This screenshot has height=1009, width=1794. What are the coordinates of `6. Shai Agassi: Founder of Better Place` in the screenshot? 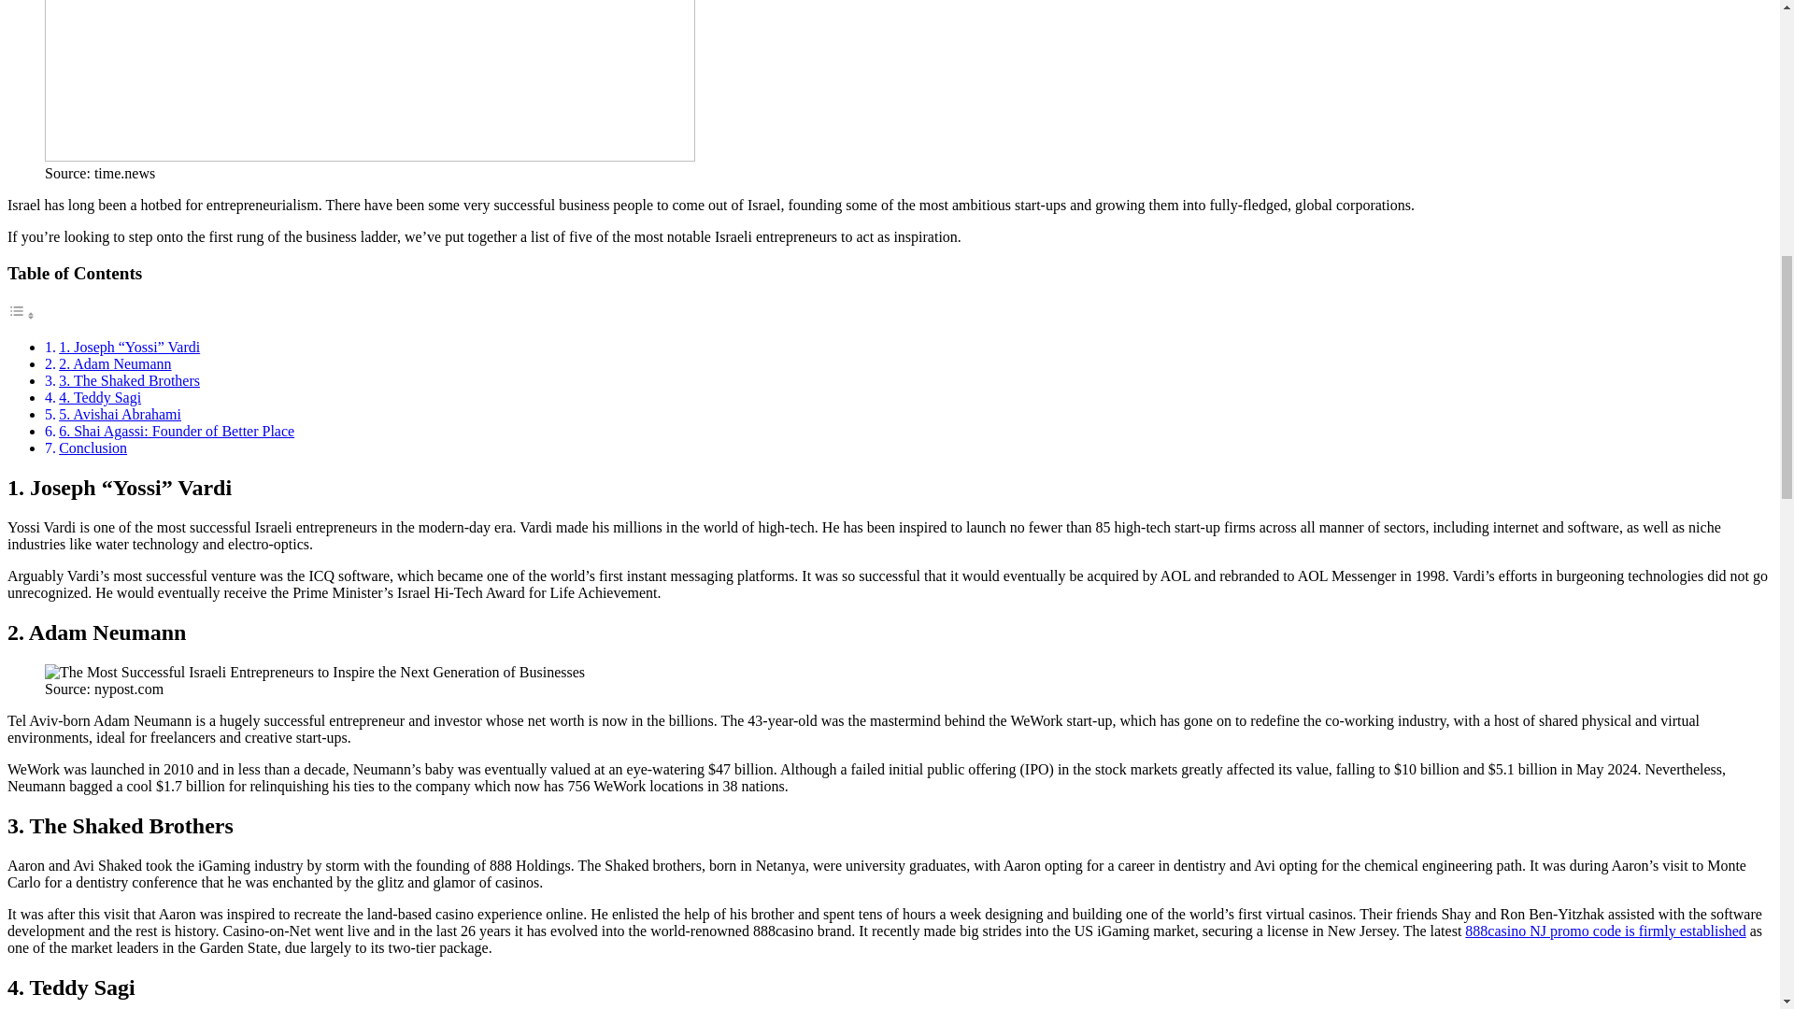 It's located at (176, 430).